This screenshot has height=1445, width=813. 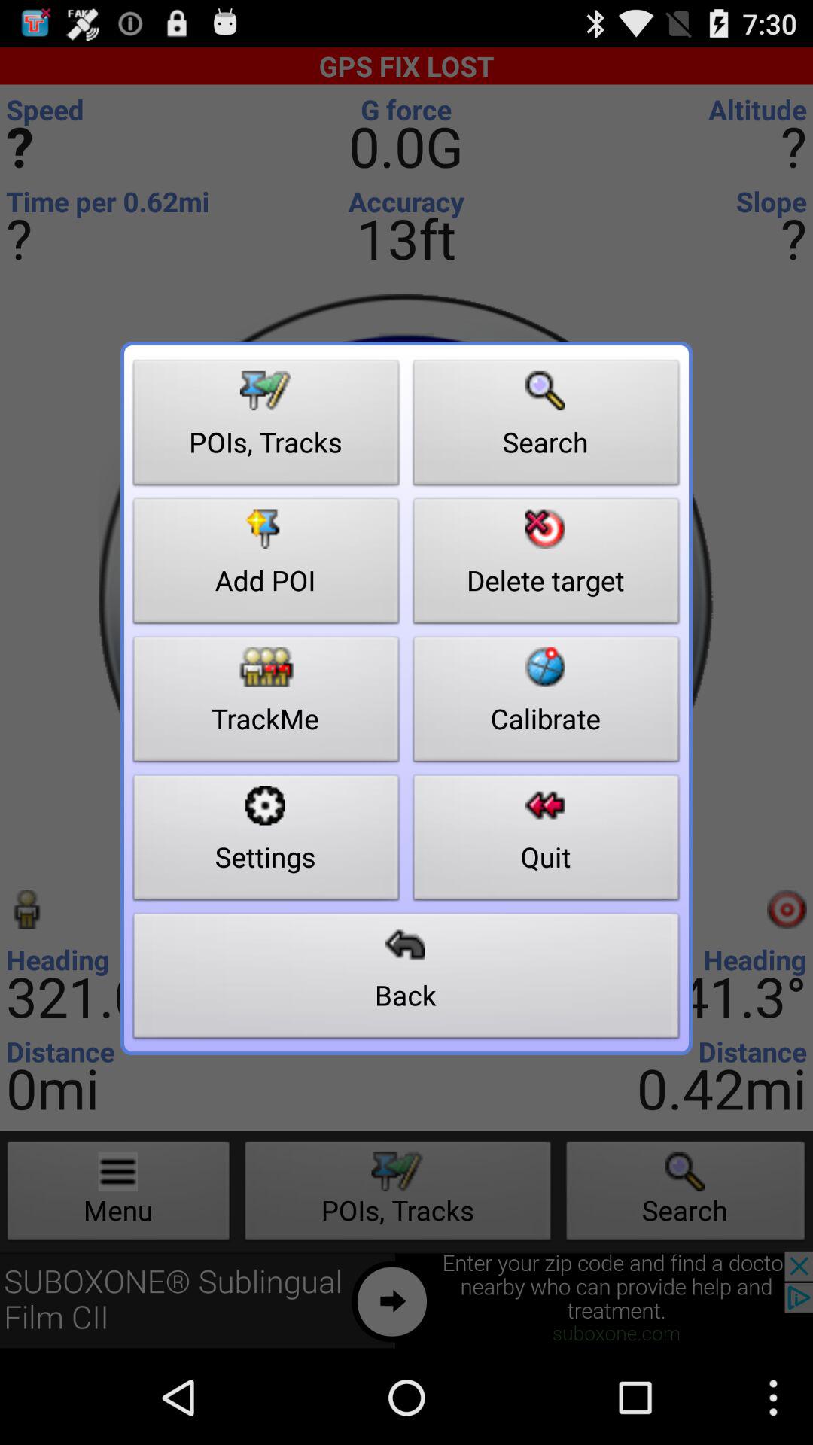 What do you see at coordinates (406, 980) in the screenshot?
I see `click the button at the bottom` at bounding box center [406, 980].